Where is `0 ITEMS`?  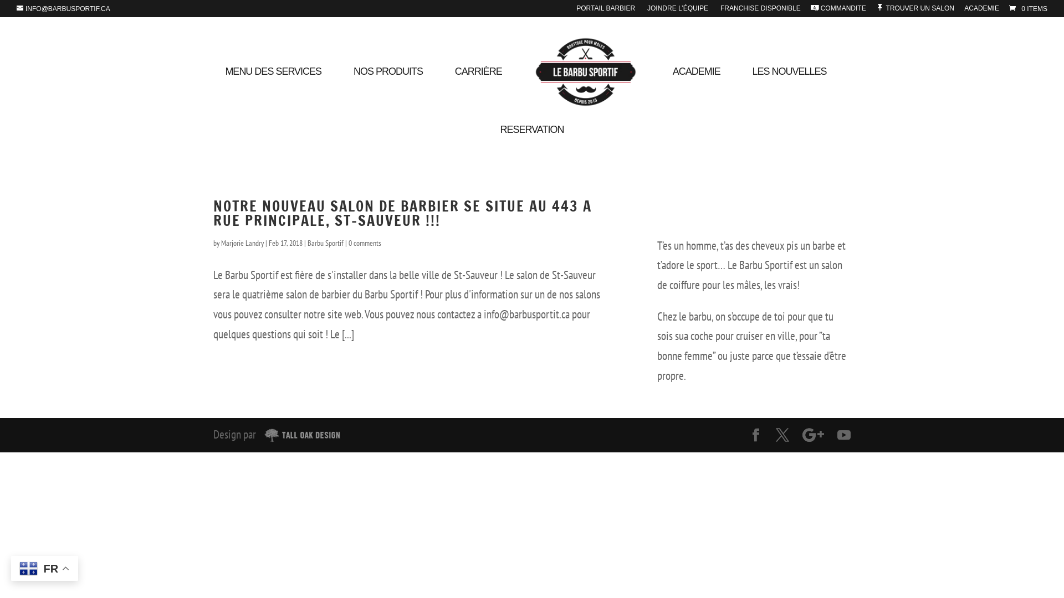
0 ITEMS is located at coordinates (1027, 9).